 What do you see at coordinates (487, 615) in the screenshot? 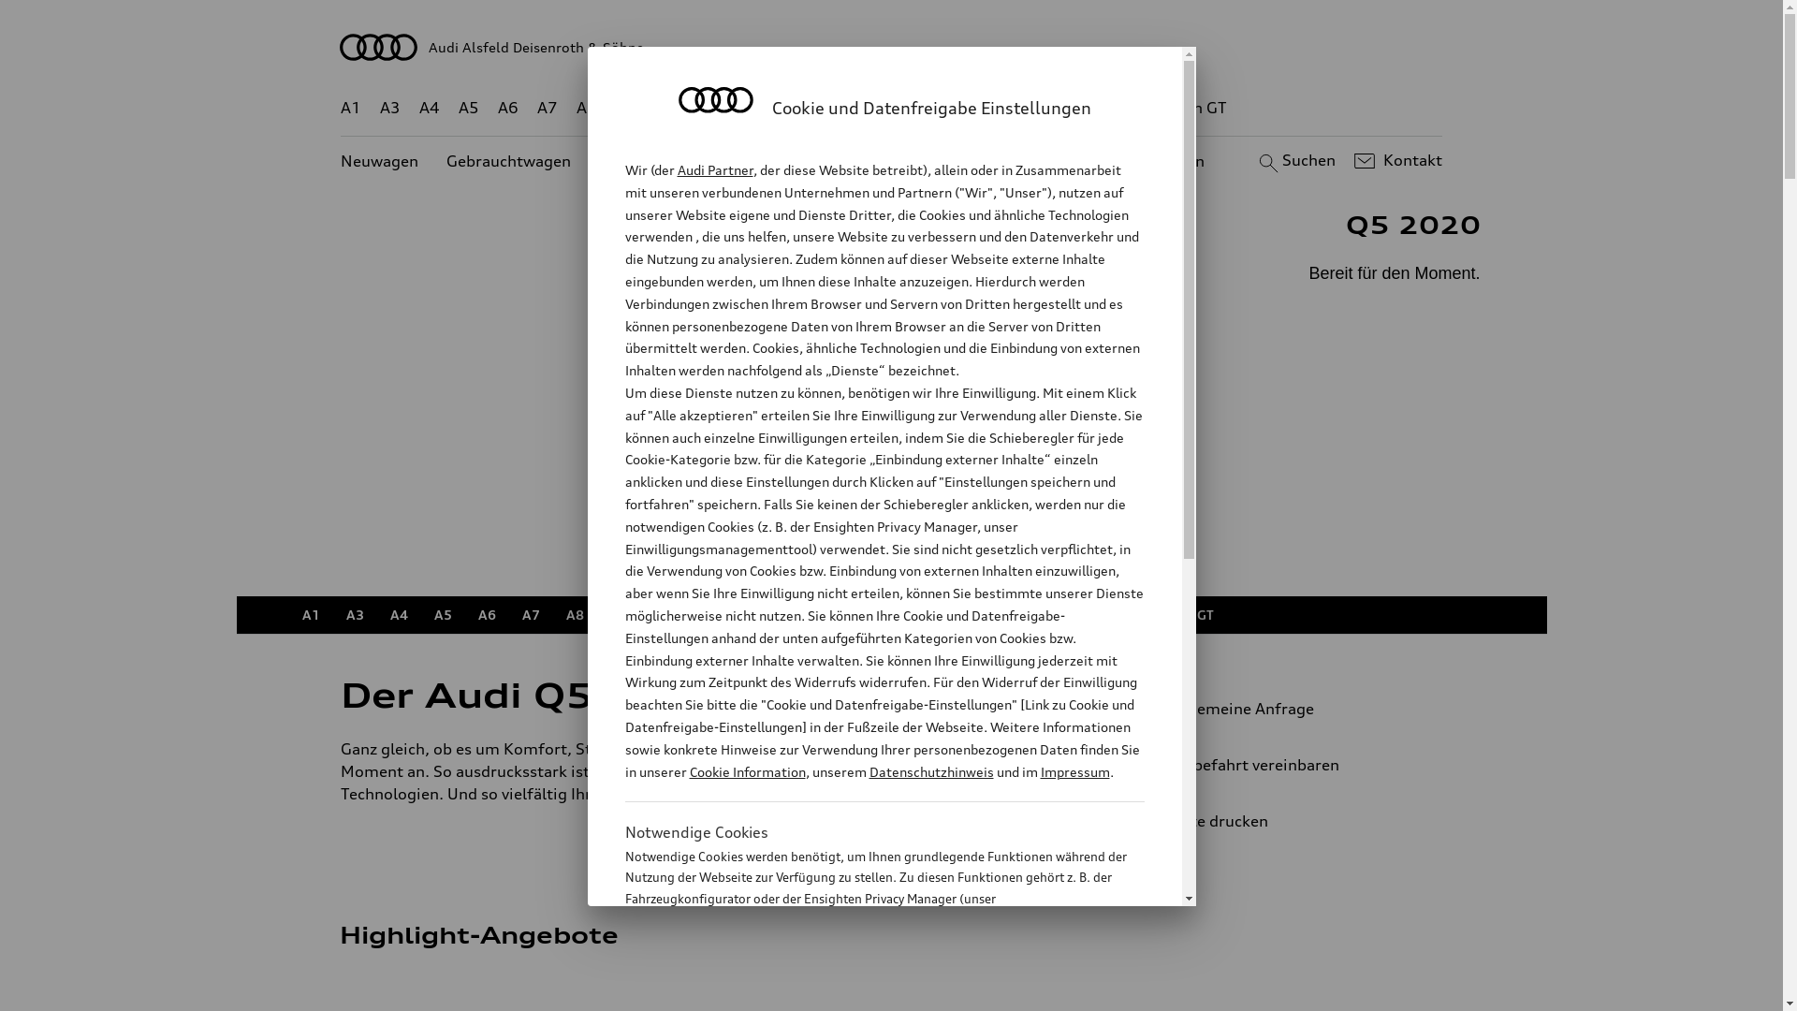
I see `A6` at bounding box center [487, 615].